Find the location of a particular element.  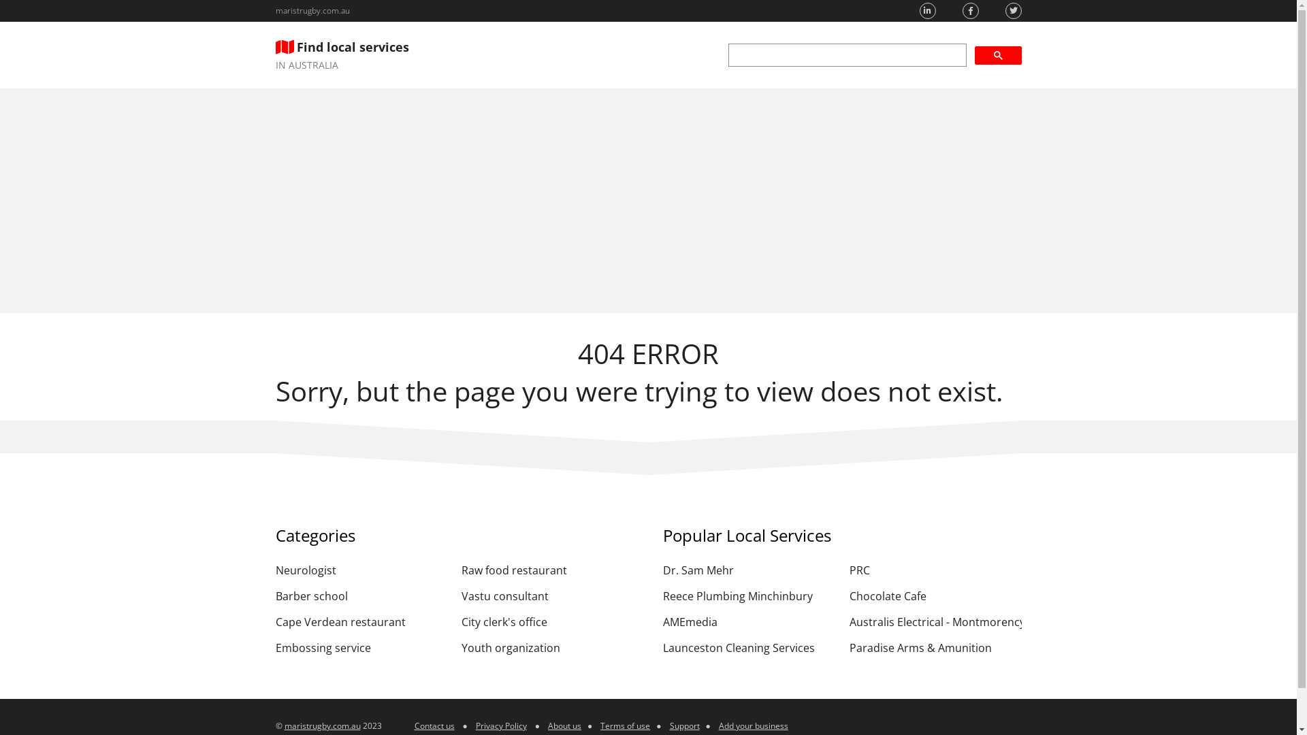

Reece Plumbing Minchinbury is located at coordinates (749, 596).